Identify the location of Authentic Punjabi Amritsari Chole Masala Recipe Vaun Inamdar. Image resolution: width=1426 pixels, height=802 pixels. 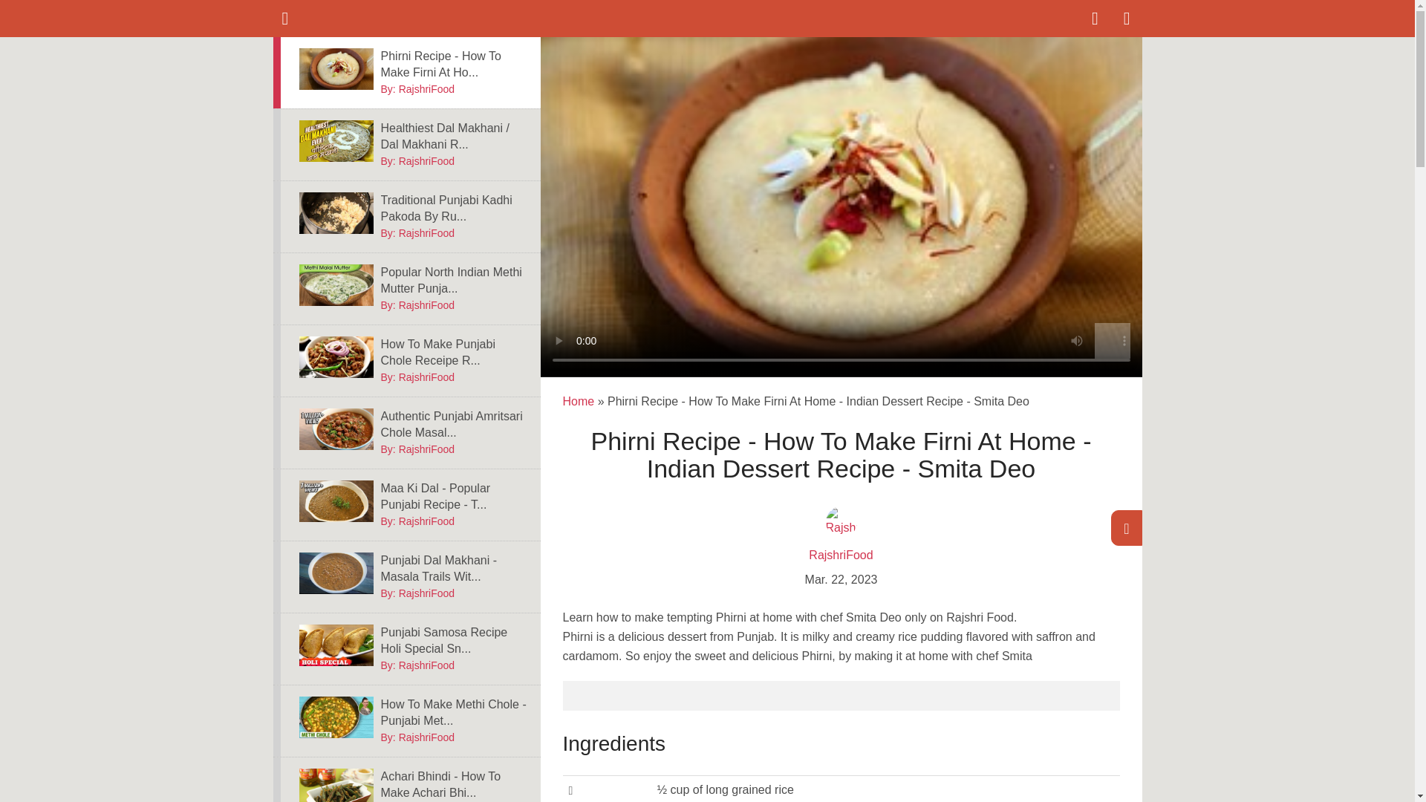
(368, 19).